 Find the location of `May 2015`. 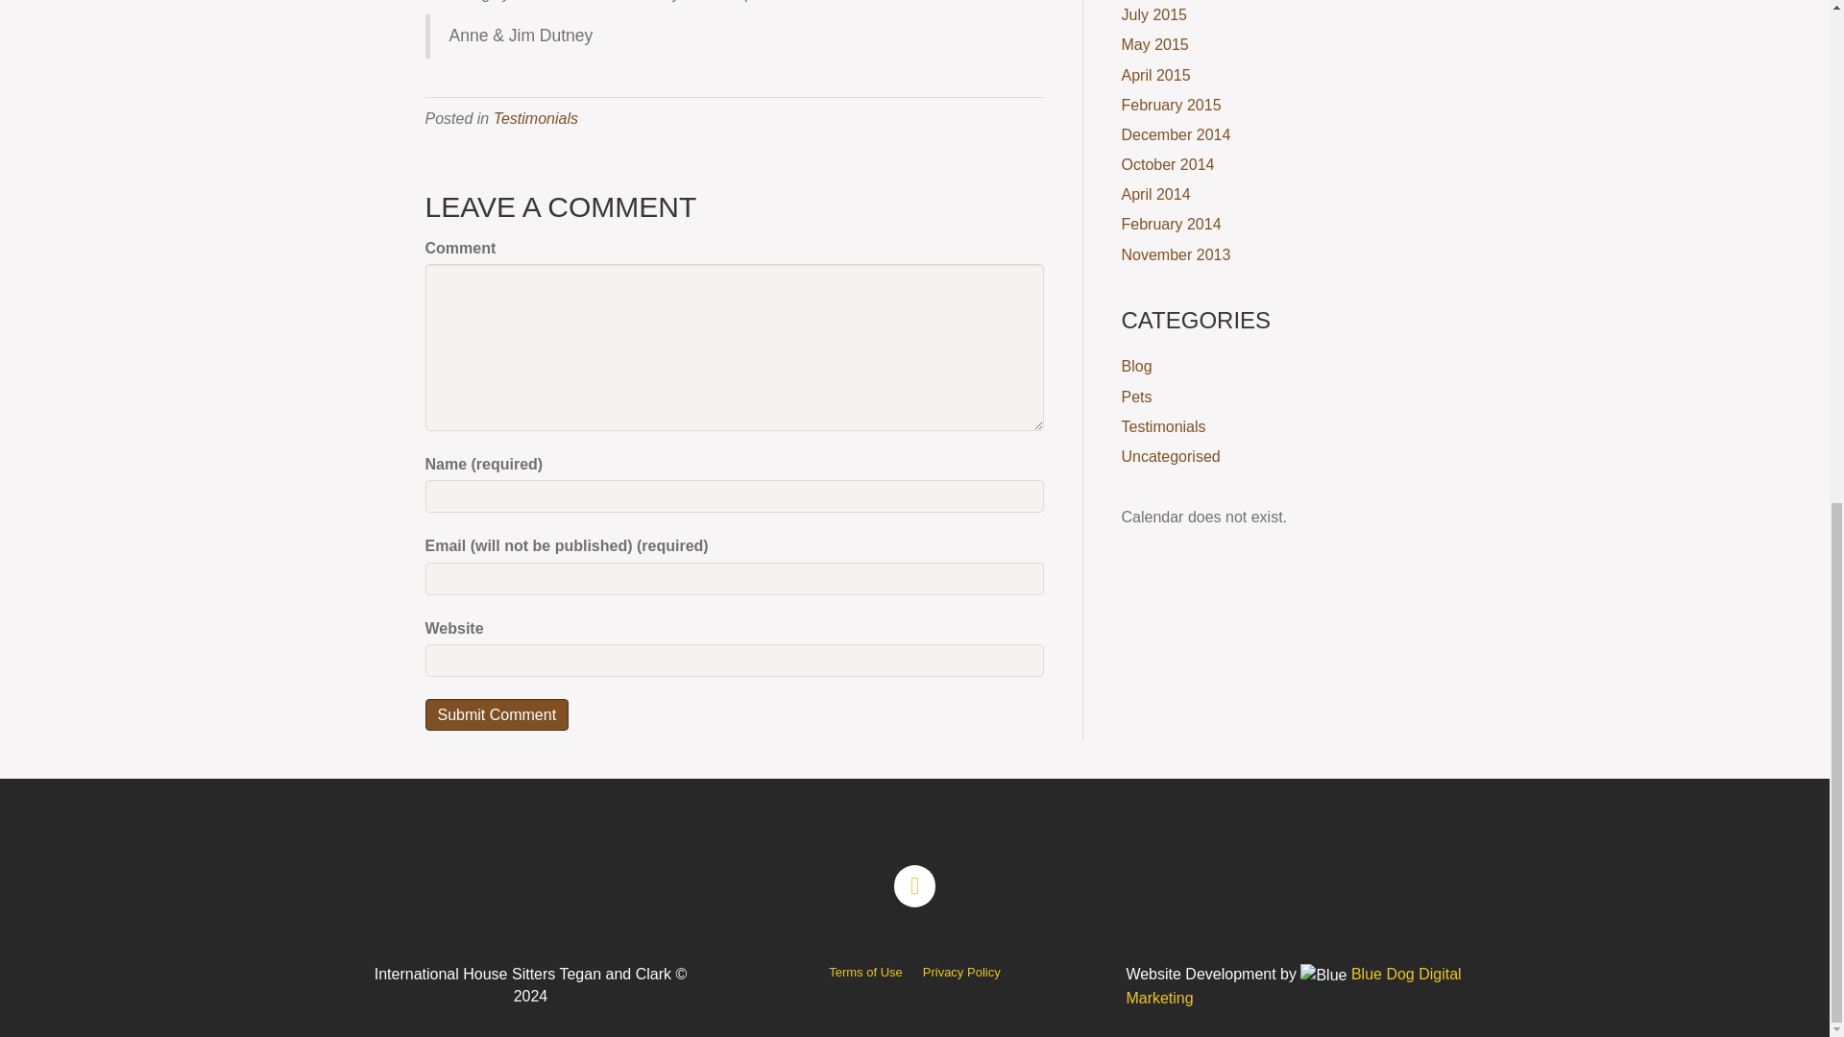

May 2015 is located at coordinates (1154, 44).